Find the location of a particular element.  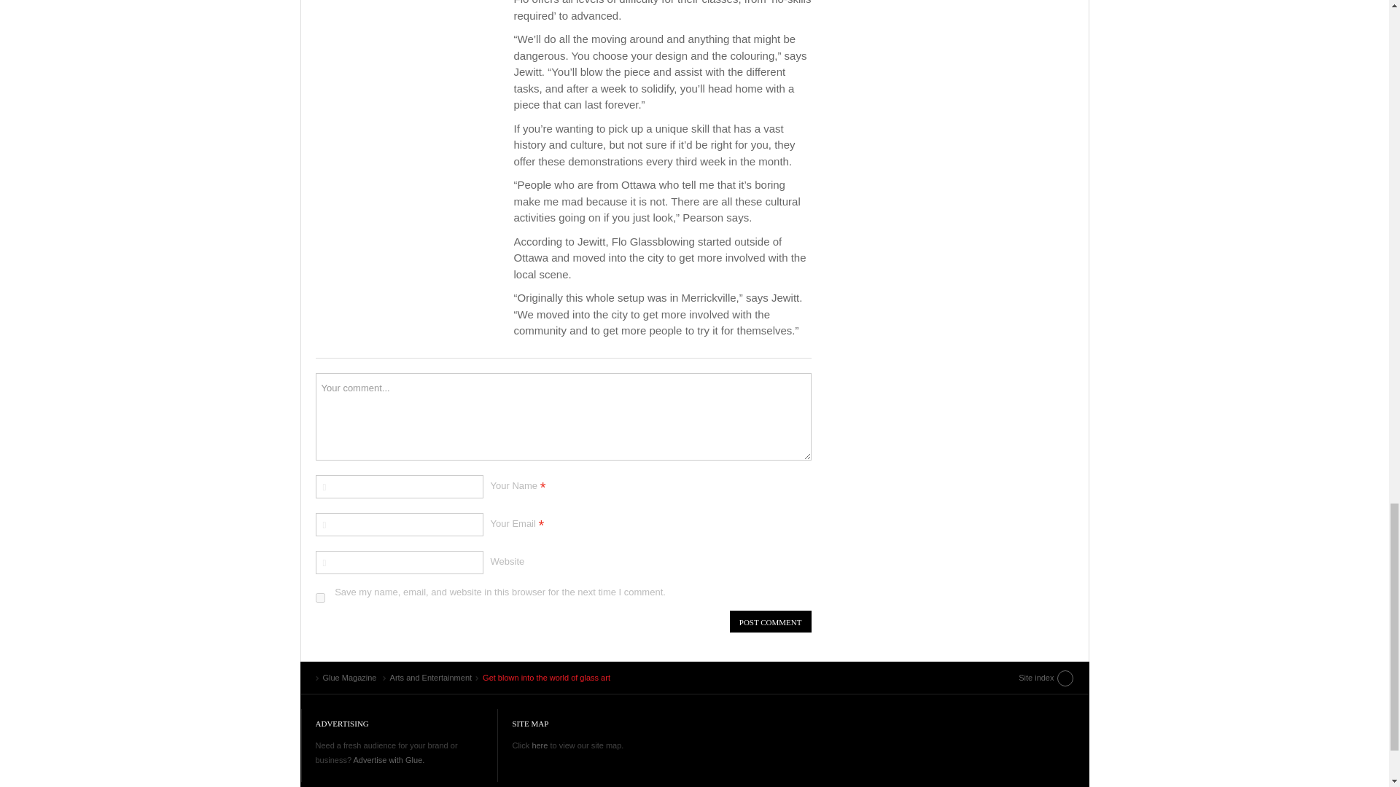

yes is located at coordinates (319, 598).